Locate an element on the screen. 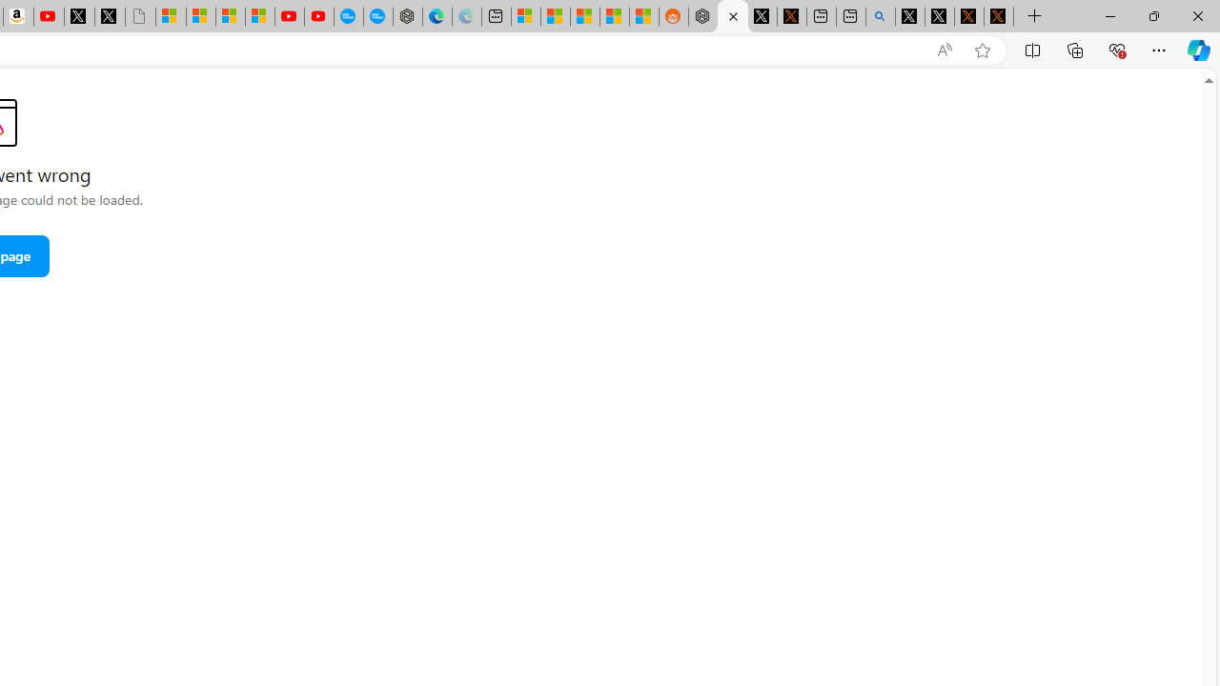 The image size is (1220, 686). X Privacy Policy is located at coordinates (999, 17).